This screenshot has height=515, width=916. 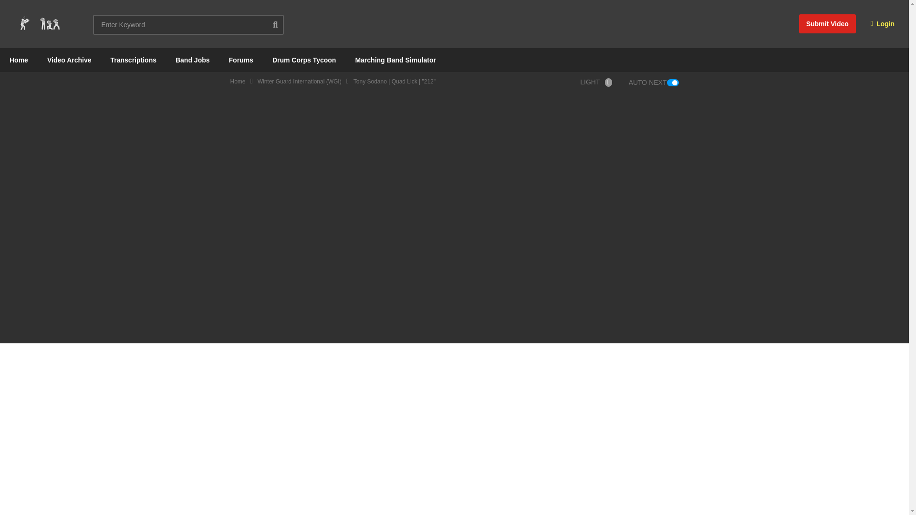 I want to click on  Login, so click(x=883, y=24).